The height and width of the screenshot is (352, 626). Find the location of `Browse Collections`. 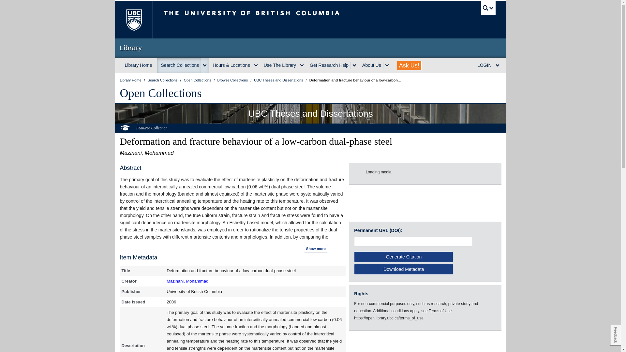

Browse Collections is located at coordinates (233, 80).